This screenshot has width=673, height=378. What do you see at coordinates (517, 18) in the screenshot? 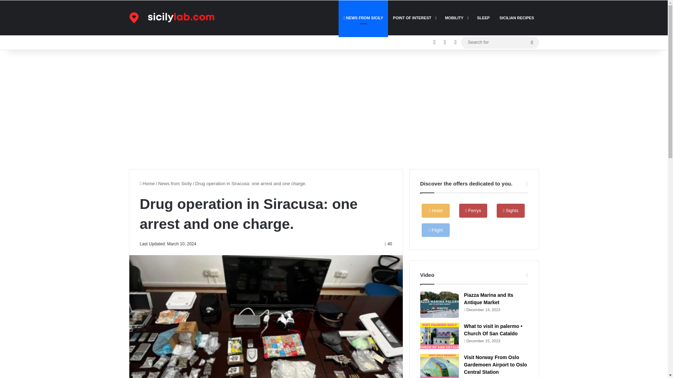
I see `SICILIAN RECIPES` at bounding box center [517, 18].